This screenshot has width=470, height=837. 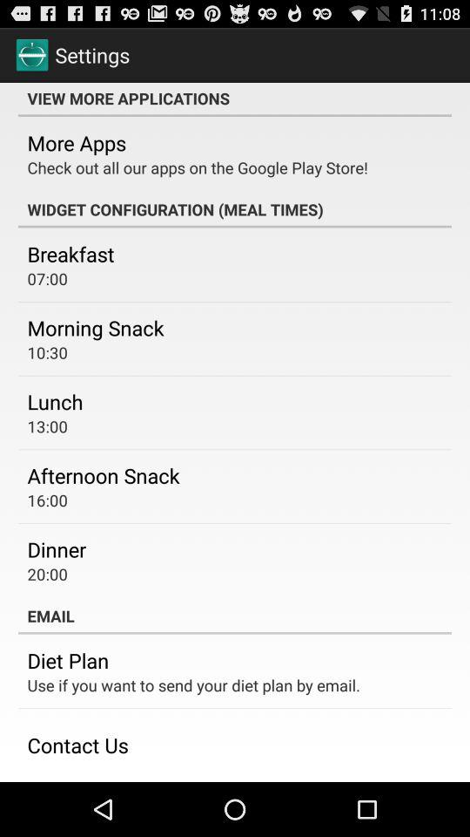 What do you see at coordinates (57, 549) in the screenshot?
I see `turn on the icon above the 20:00 item` at bounding box center [57, 549].